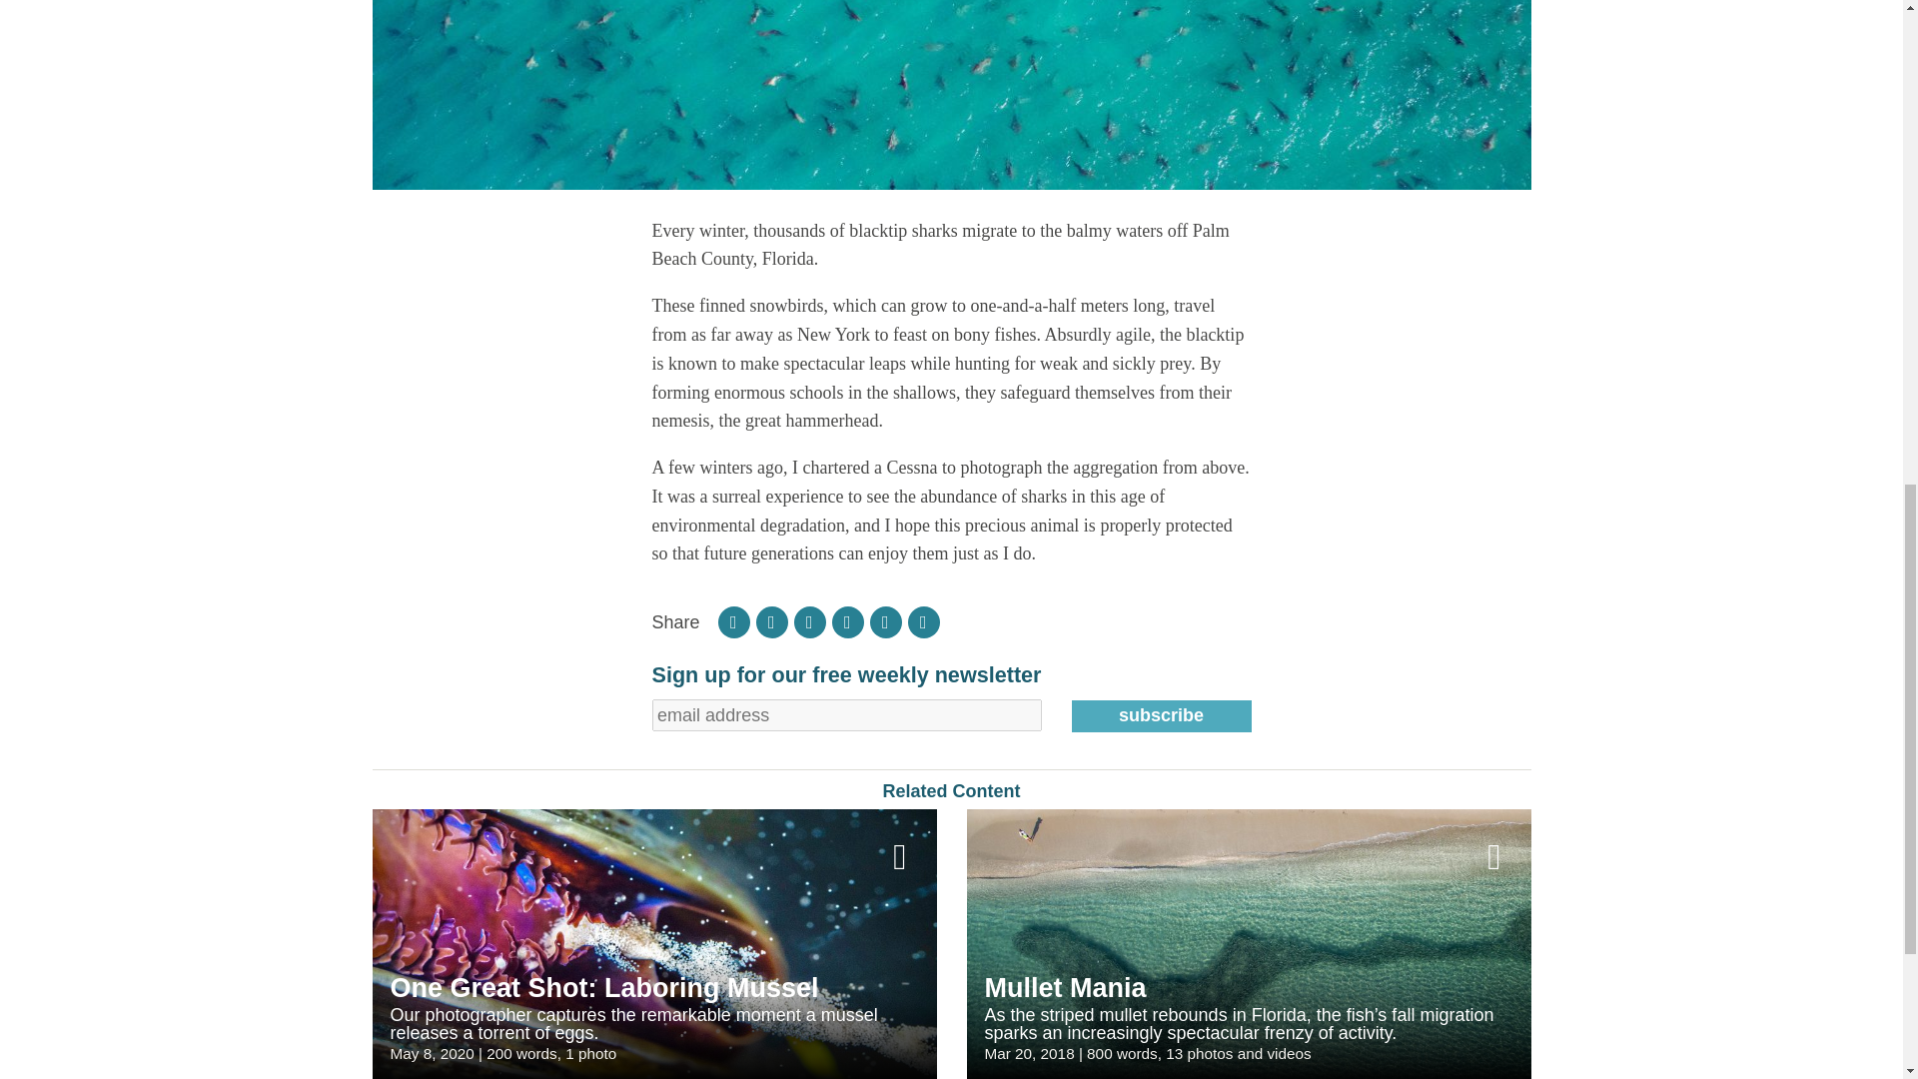 The width and height of the screenshot is (1918, 1079). I want to click on Share on Pocket, so click(848, 621).